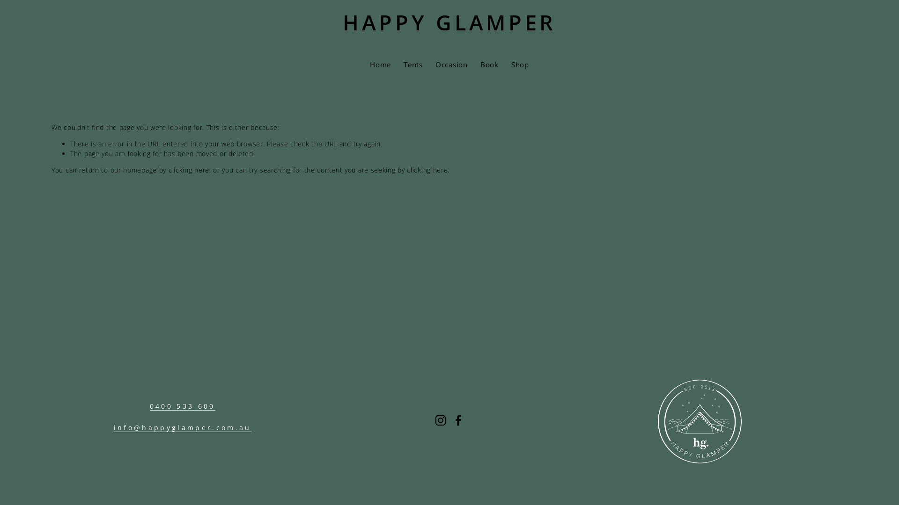 This screenshot has height=505, width=899. Describe the element at coordinates (413, 65) in the screenshot. I see `Tents` at that location.